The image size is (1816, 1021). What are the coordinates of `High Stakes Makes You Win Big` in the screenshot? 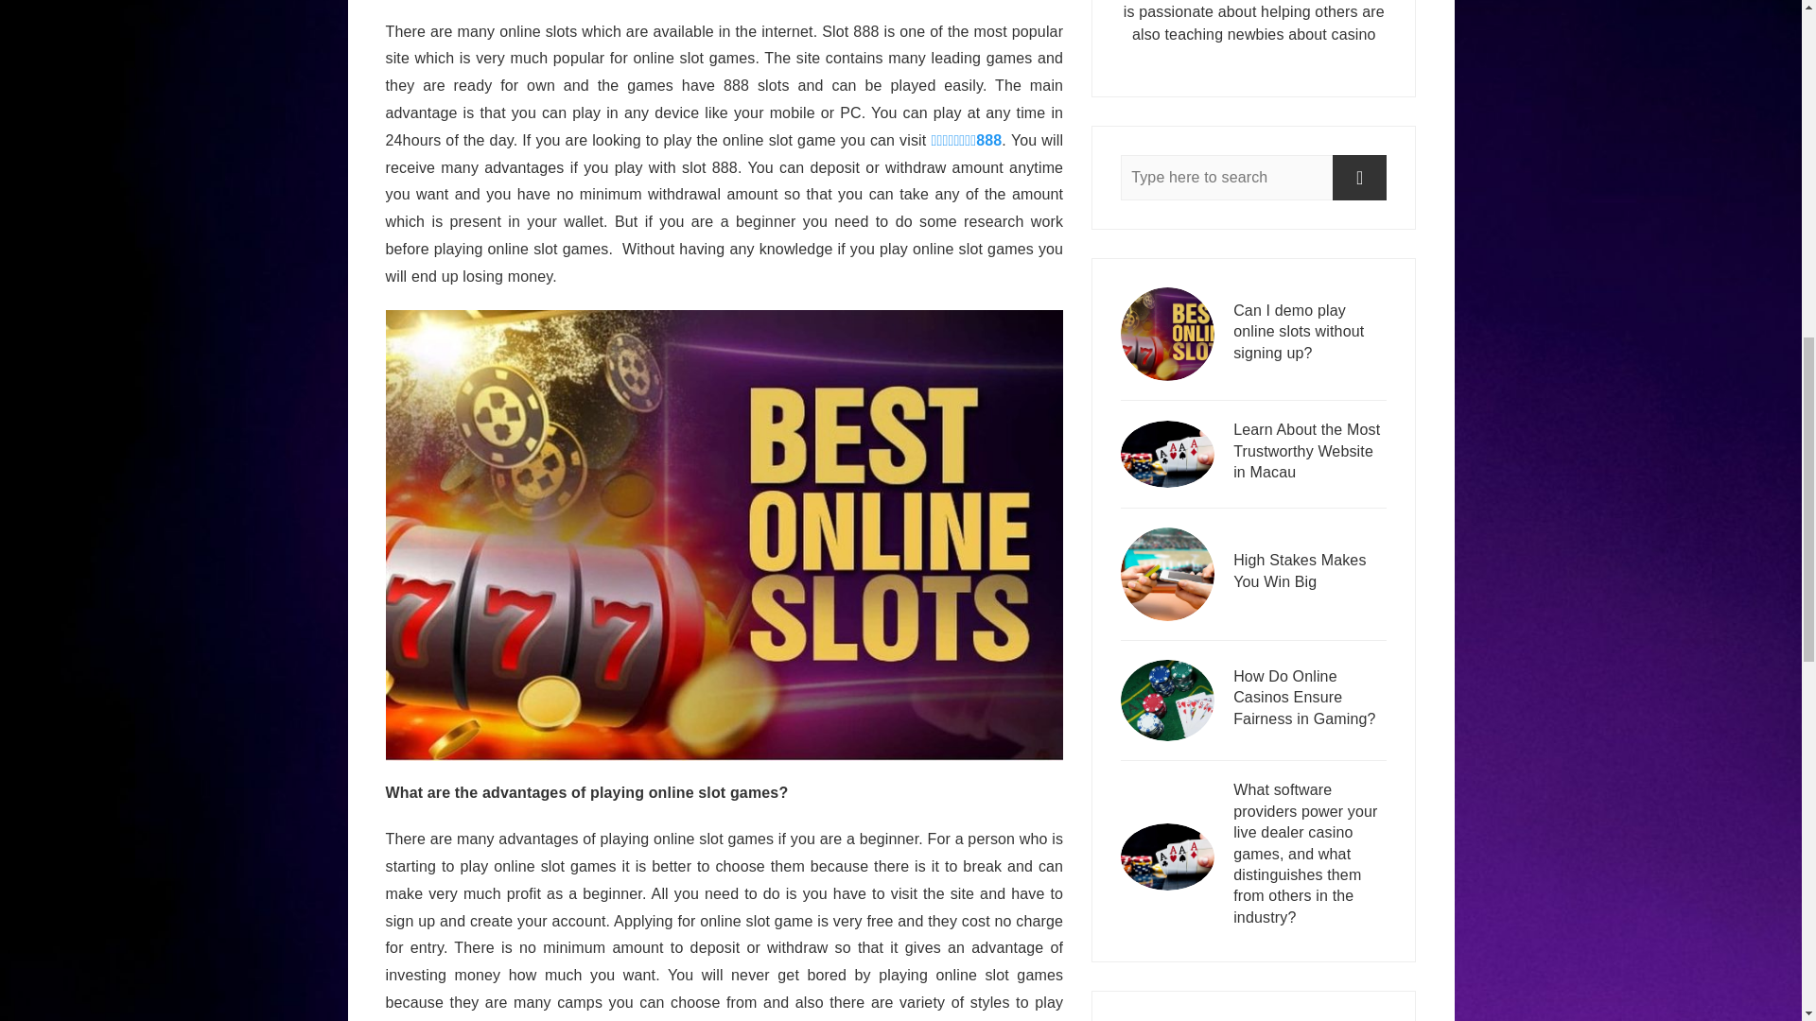 It's located at (1309, 573).